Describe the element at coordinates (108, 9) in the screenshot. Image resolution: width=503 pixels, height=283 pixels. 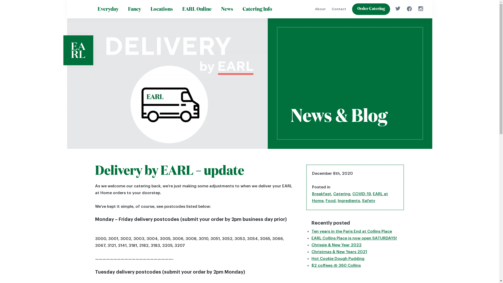
I see `Everyday` at that location.